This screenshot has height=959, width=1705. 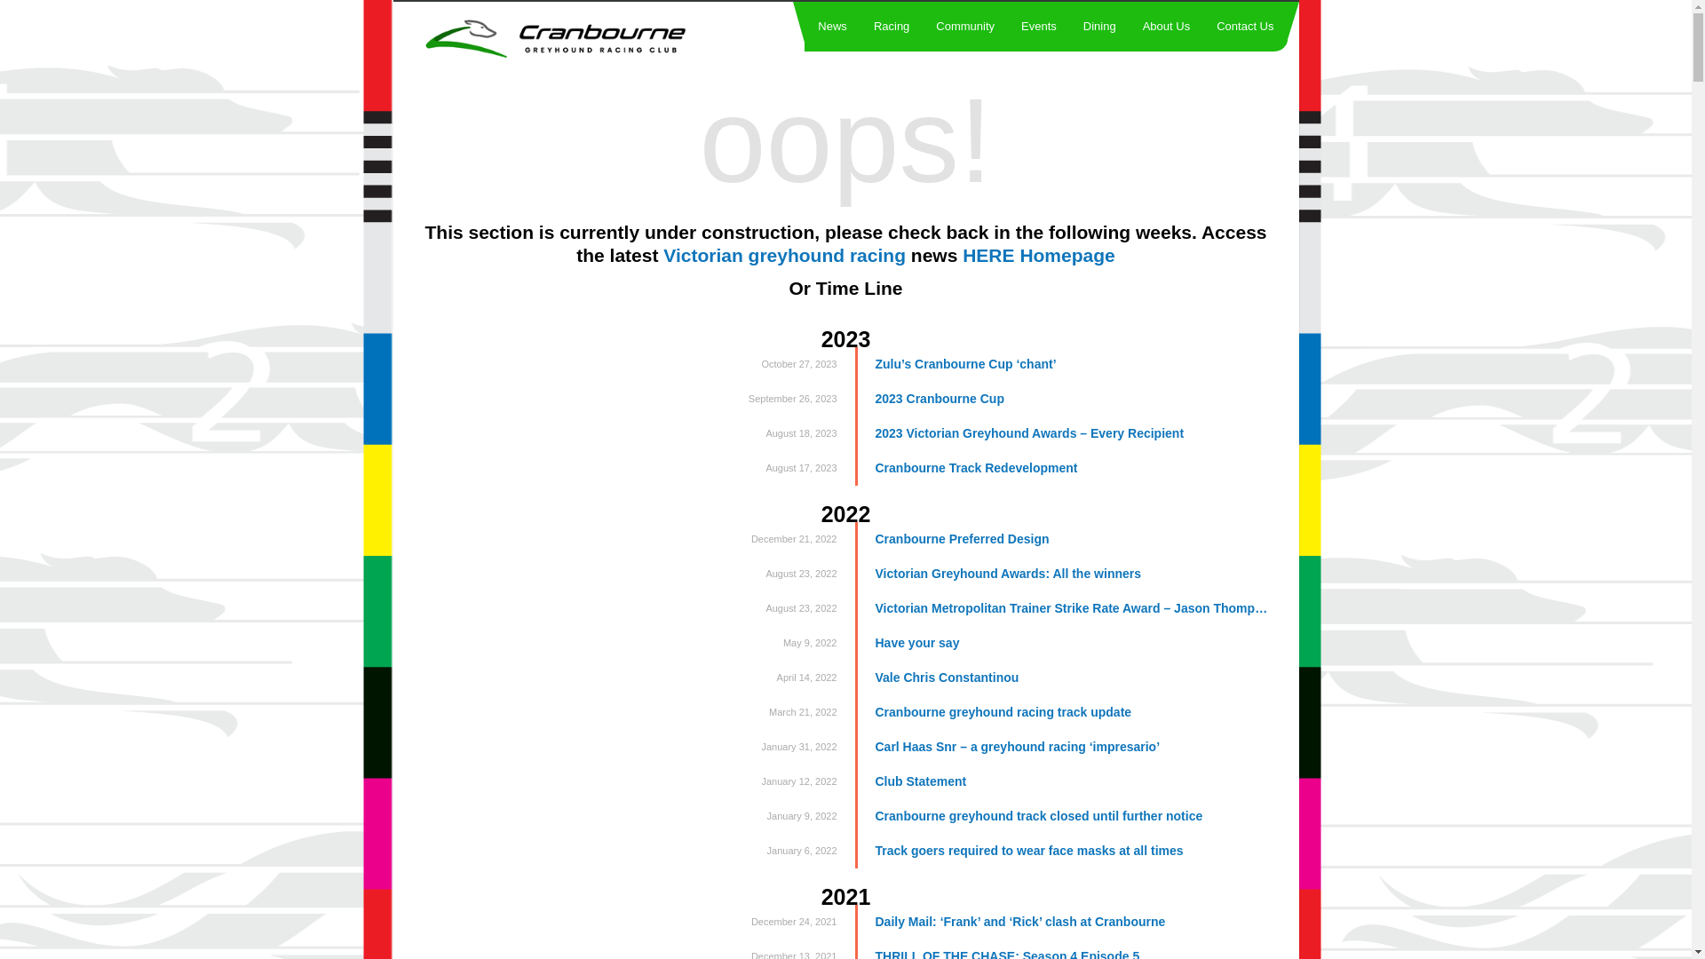 What do you see at coordinates (892, 27) in the screenshot?
I see `Racing` at bounding box center [892, 27].